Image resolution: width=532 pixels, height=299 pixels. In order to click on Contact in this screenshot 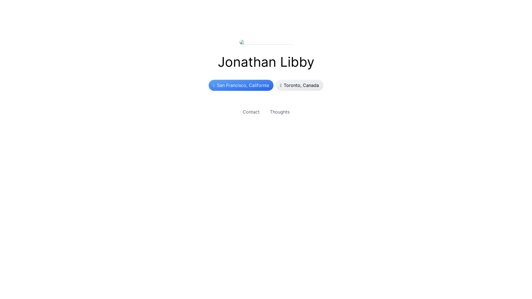, I will do `click(251, 112)`.